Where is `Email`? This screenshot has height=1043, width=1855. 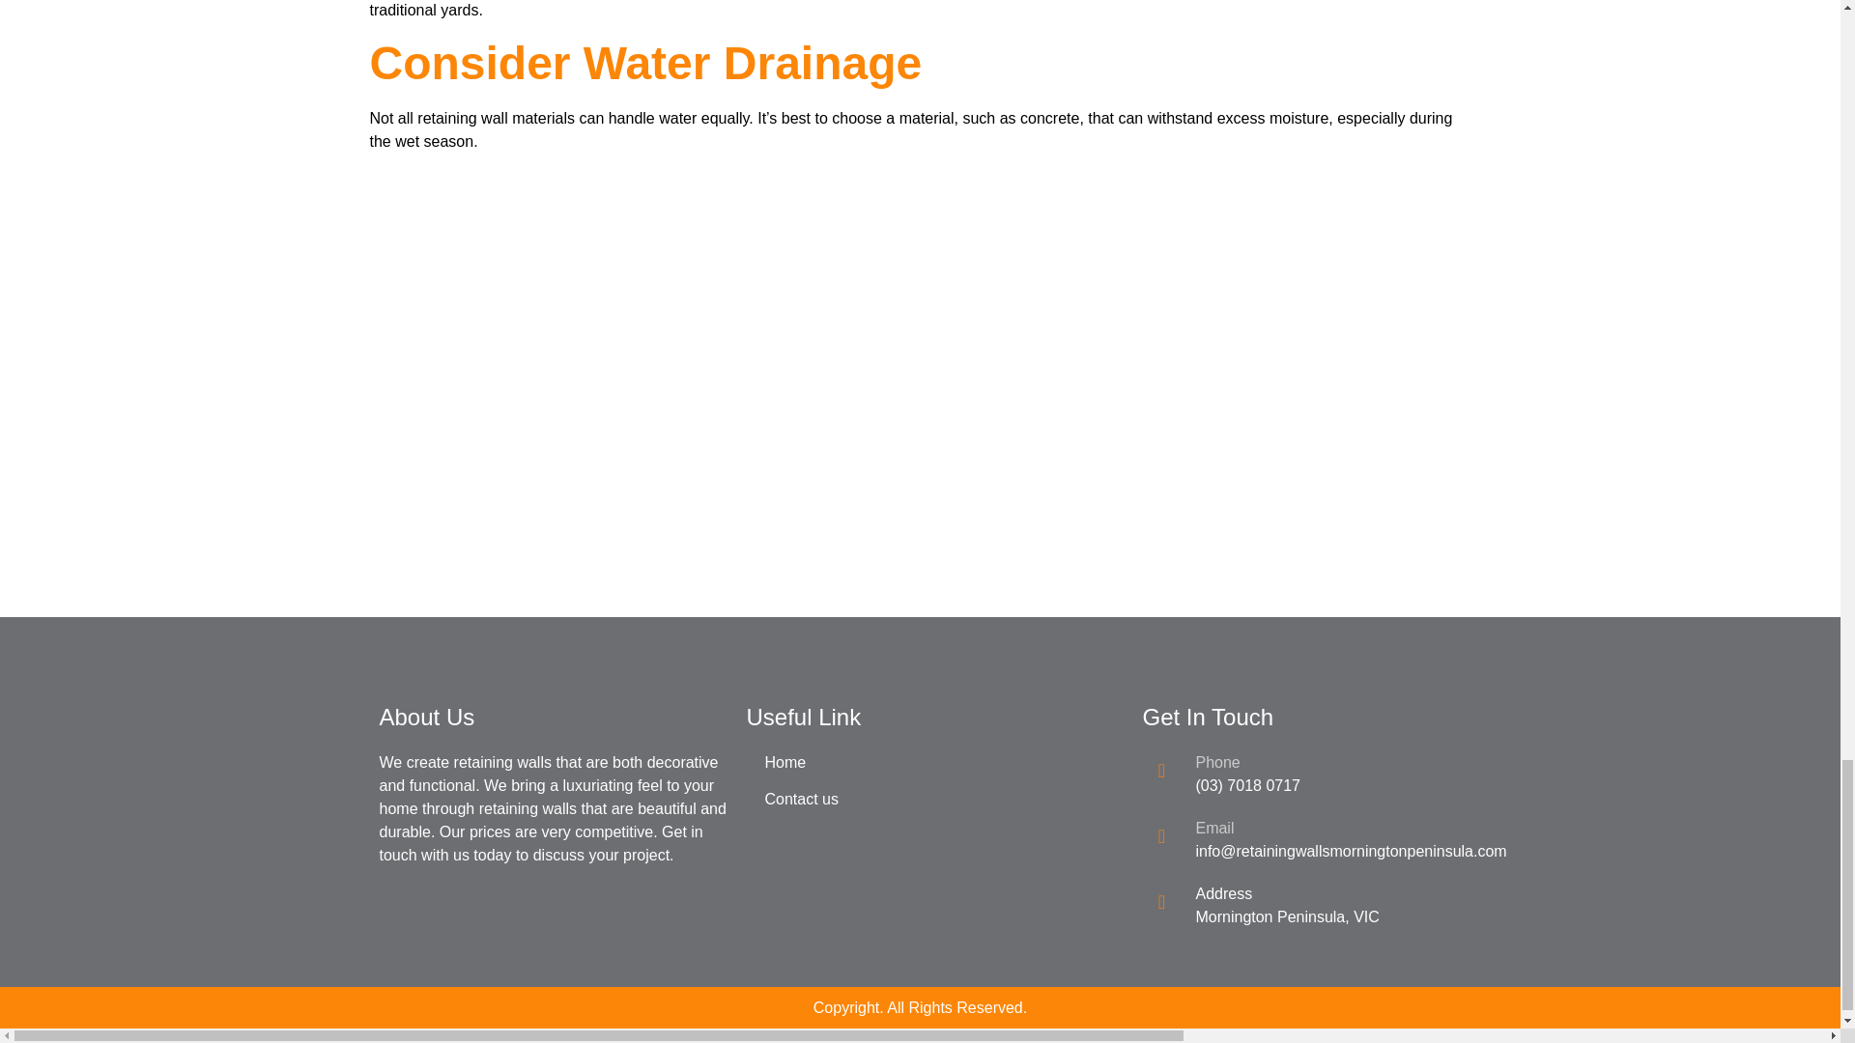 Email is located at coordinates (1213, 828).